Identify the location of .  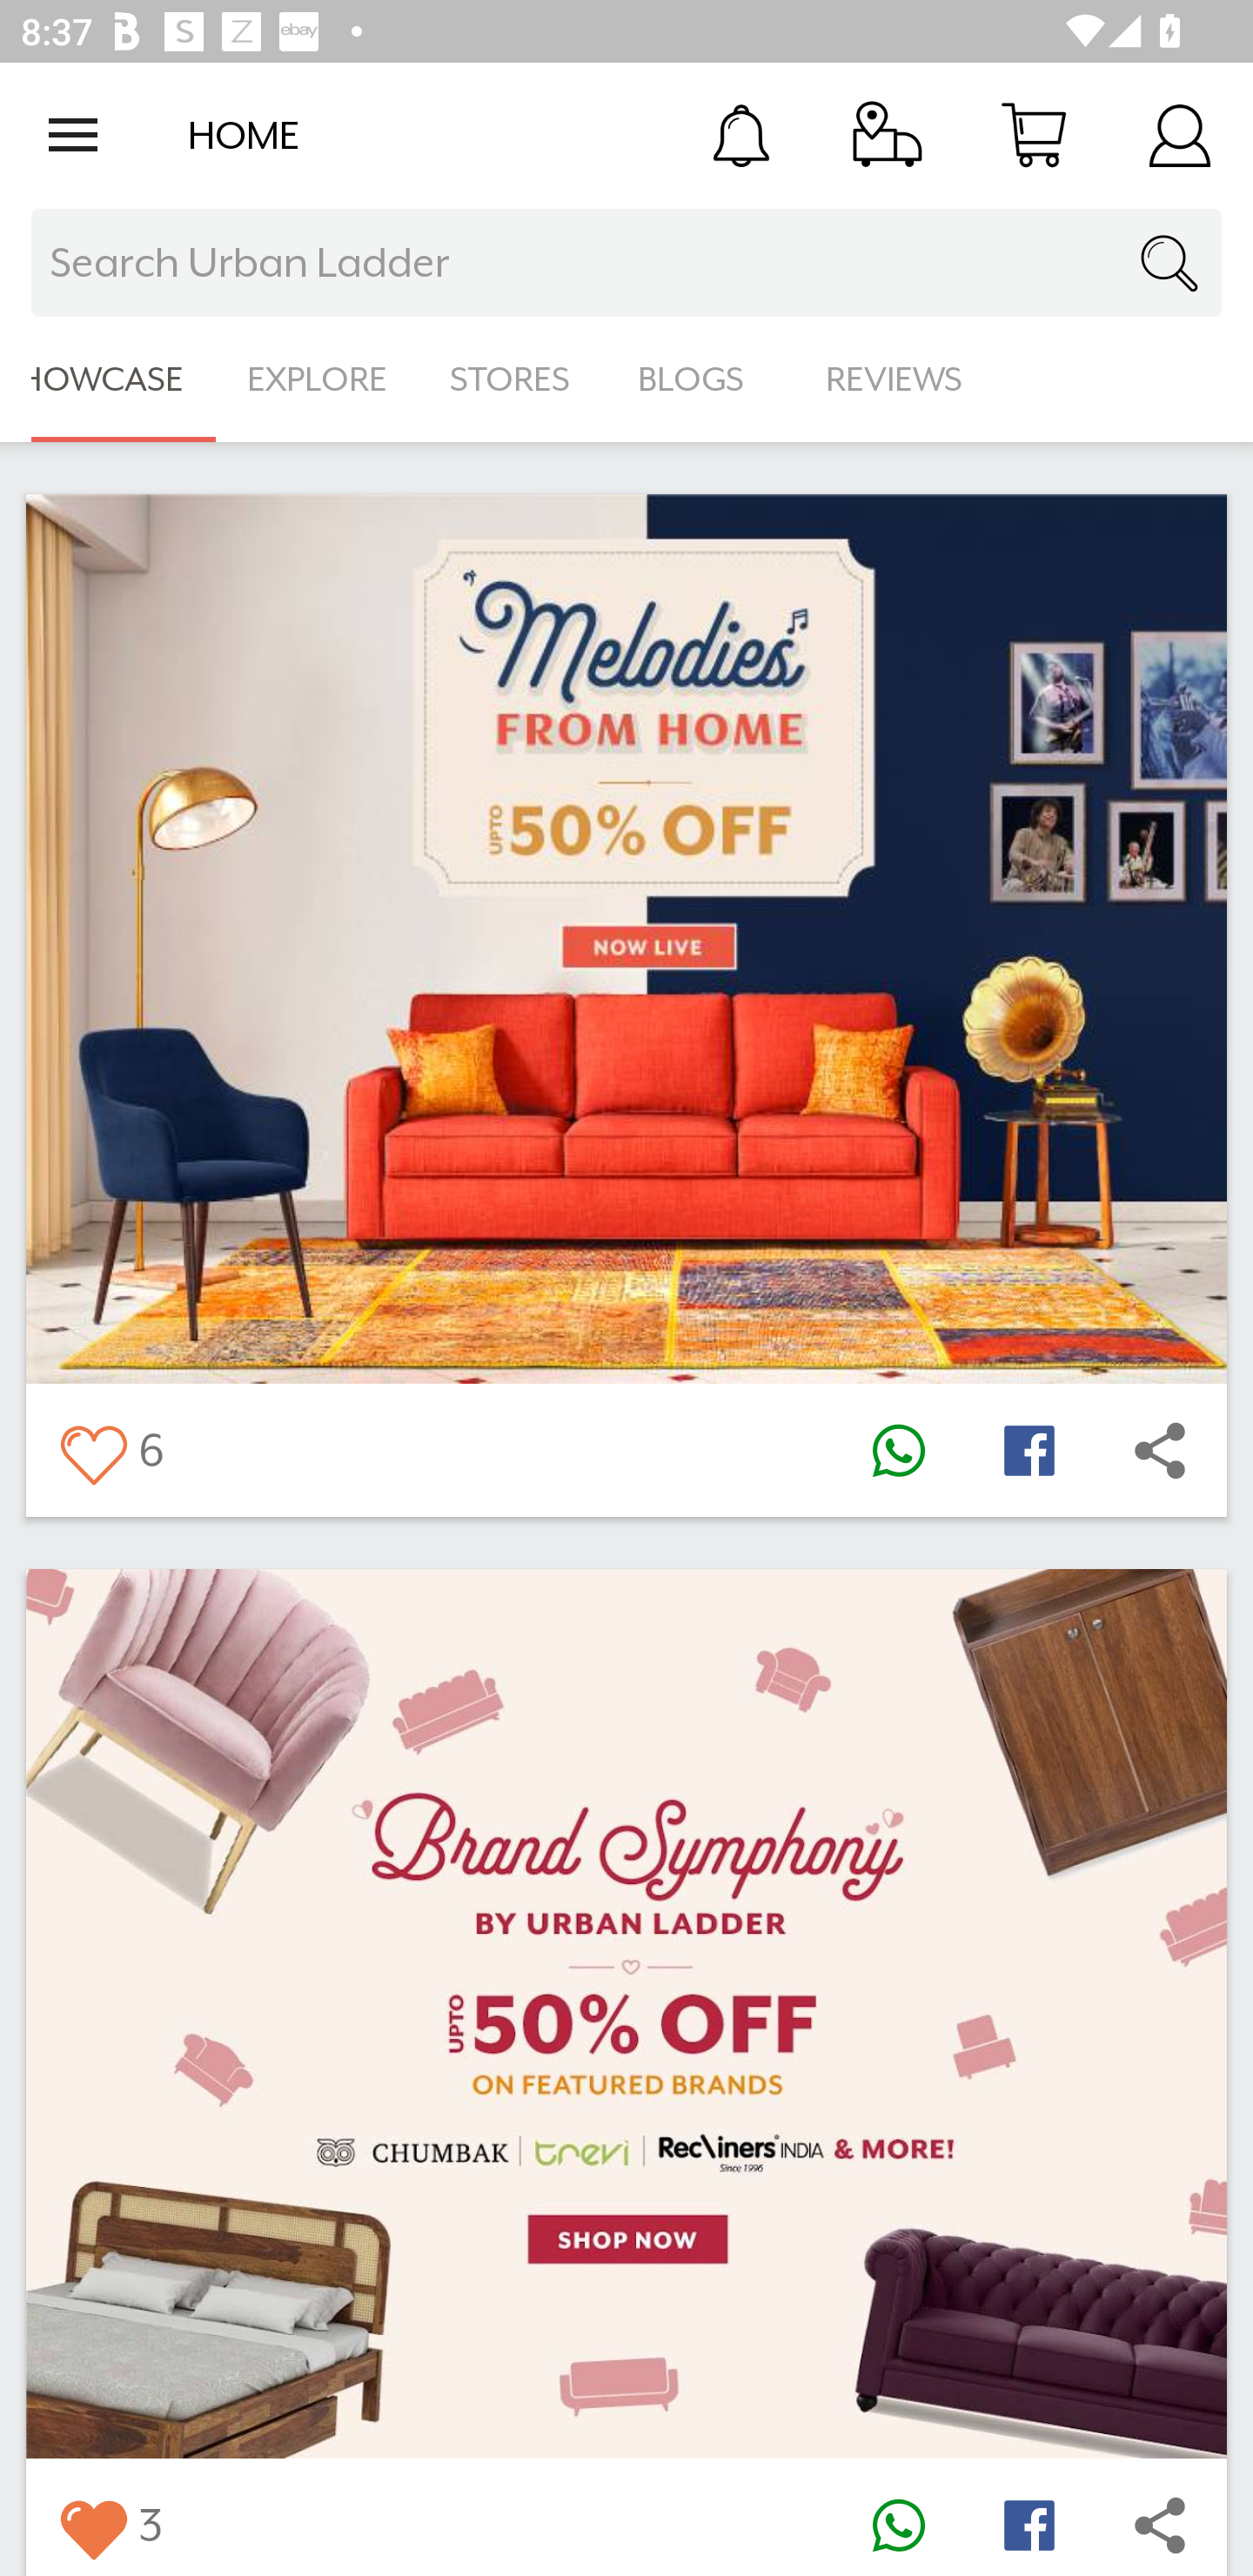
(898, 1450).